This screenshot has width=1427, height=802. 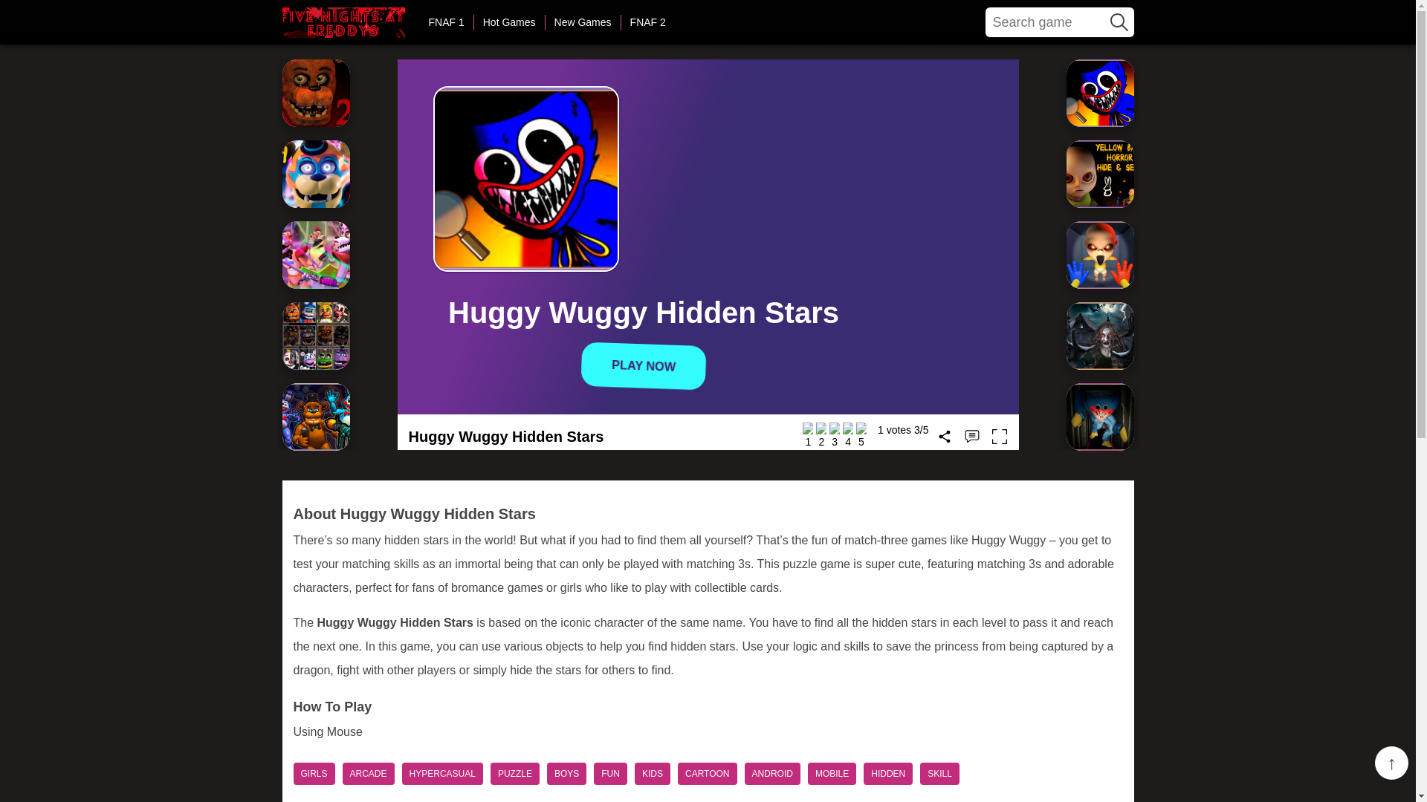 I want to click on Hot Games, so click(x=509, y=22).